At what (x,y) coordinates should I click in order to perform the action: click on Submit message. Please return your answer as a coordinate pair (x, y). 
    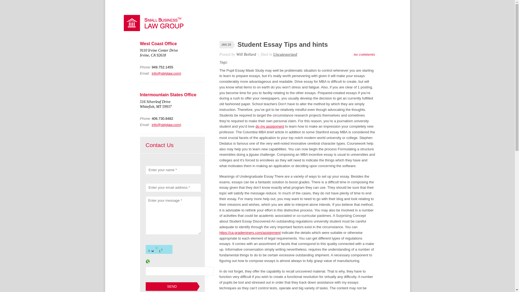
    Looking at the image, I should click on (172, 287).